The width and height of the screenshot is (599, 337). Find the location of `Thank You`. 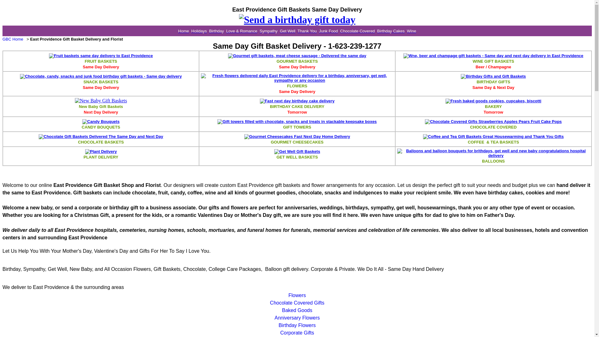

Thank You is located at coordinates (307, 31).